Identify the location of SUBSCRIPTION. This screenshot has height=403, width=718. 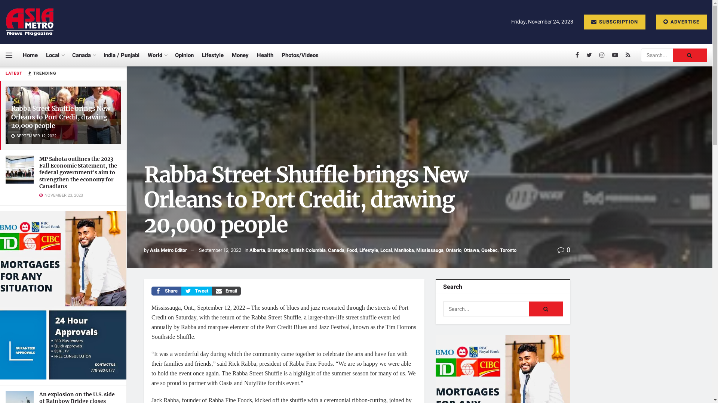
(615, 22).